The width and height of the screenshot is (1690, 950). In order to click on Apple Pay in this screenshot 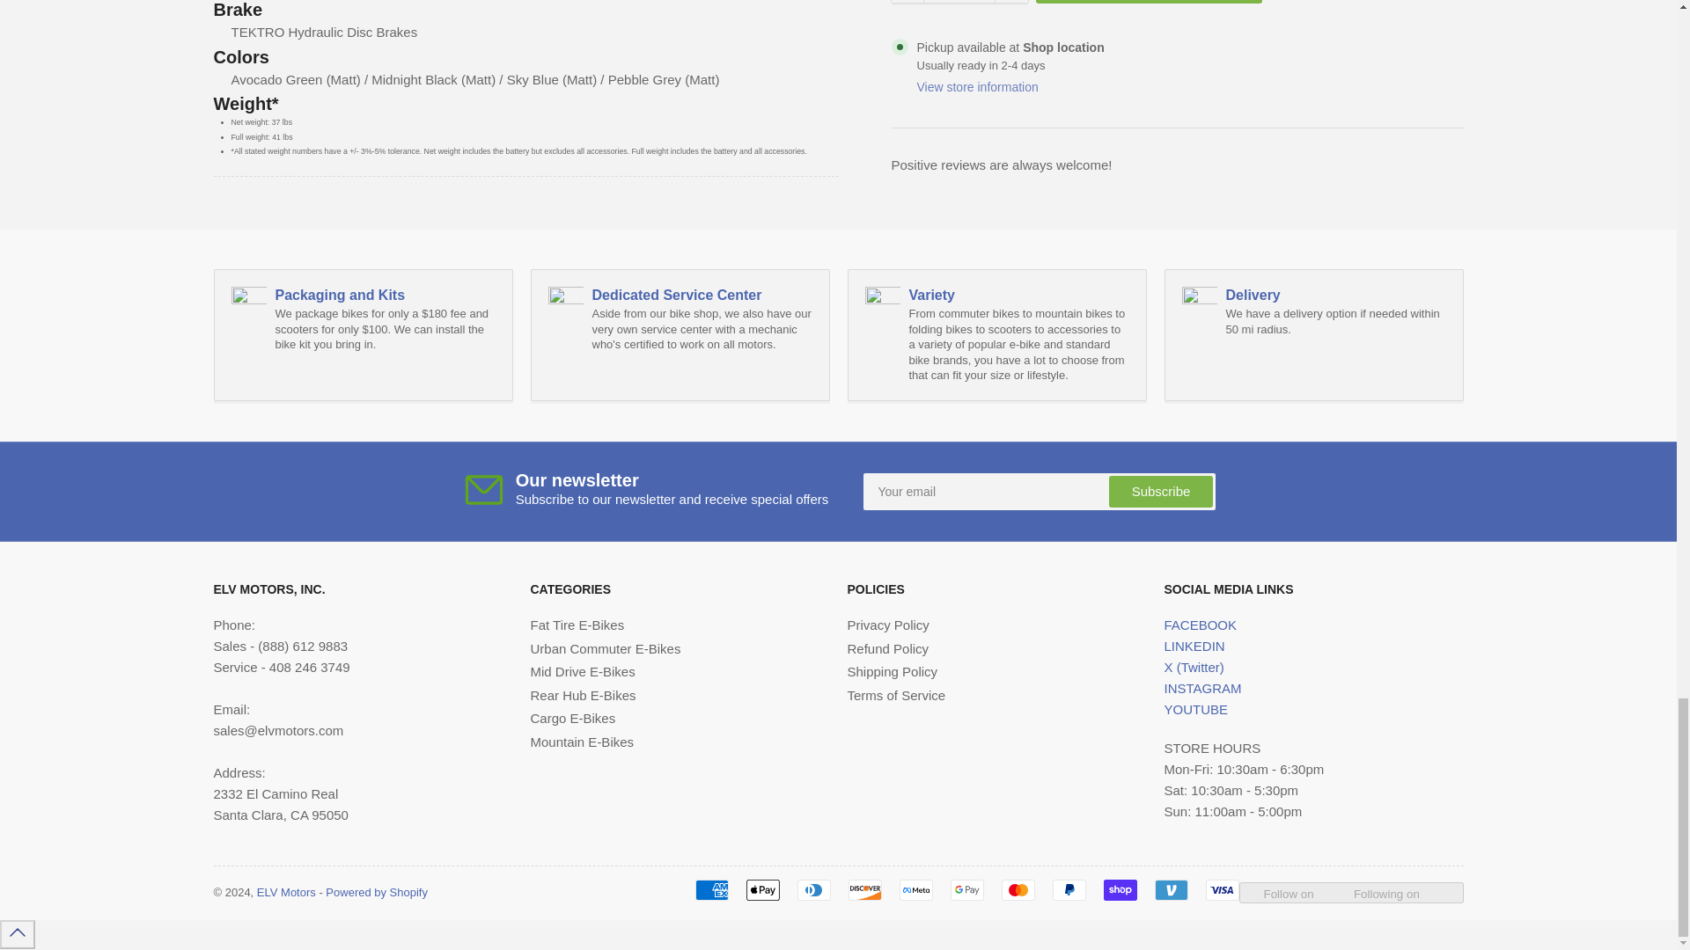, I will do `click(762, 890)`.